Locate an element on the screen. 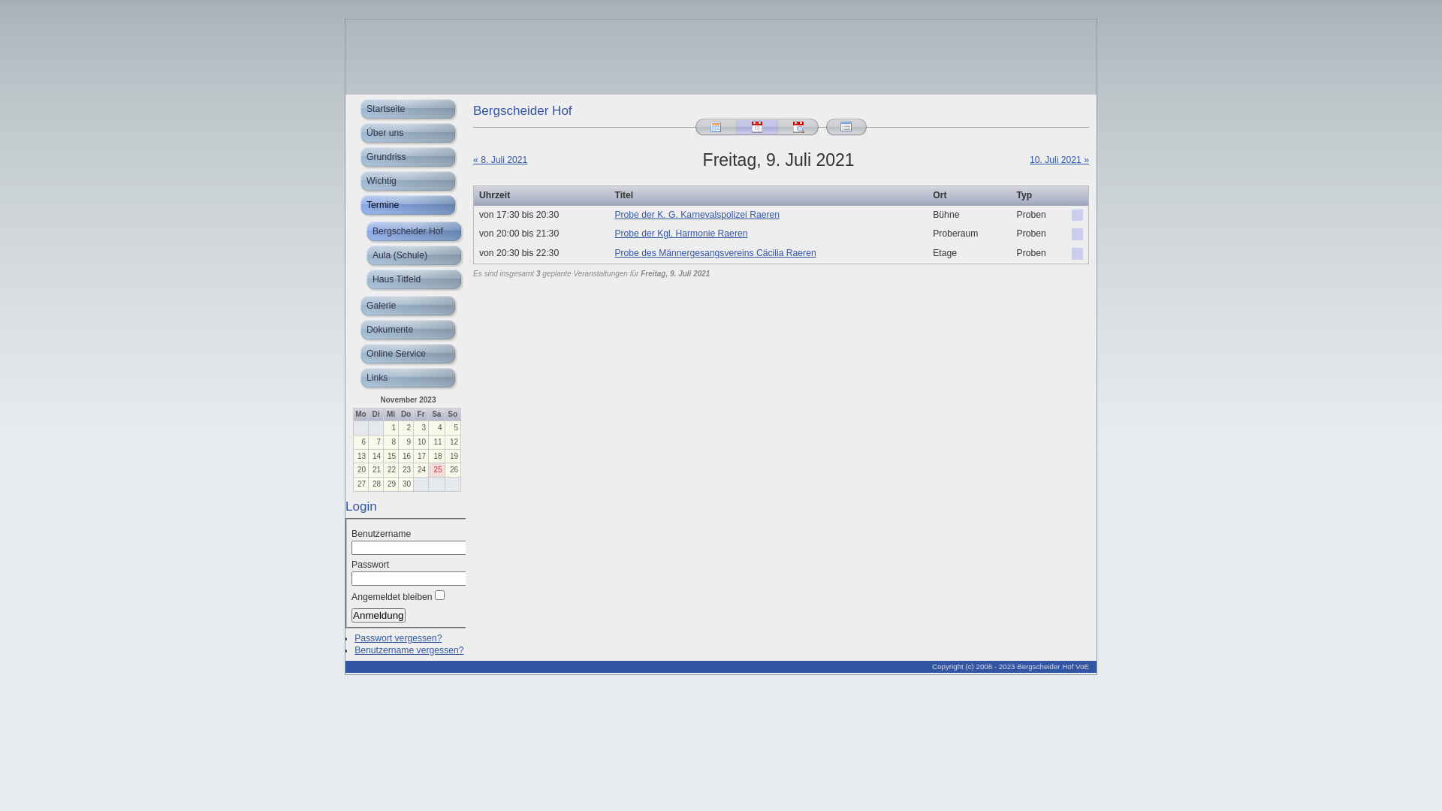 Image resolution: width=1442 pixels, height=811 pixels. Probe der K. G. Karnevalspolizei Raeren is located at coordinates (697, 215).